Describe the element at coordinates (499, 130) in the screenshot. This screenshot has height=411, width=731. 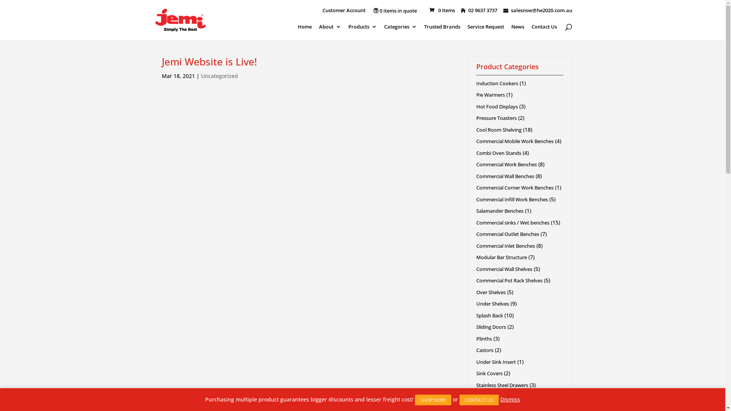
I see `Cool Room Shelving` at that location.